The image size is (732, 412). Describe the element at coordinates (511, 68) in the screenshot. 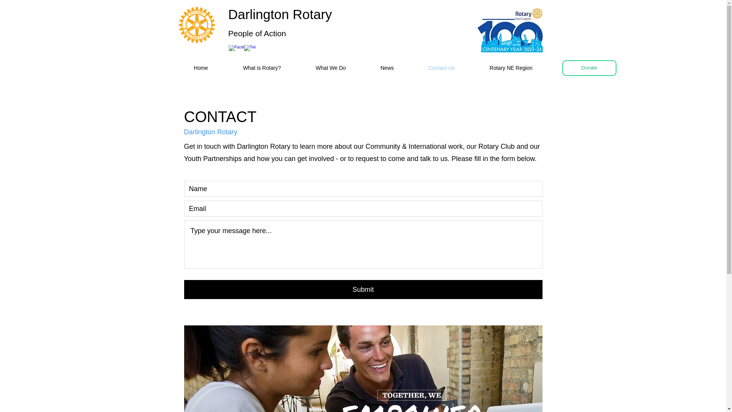

I see `Rotary NE Region` at that location.